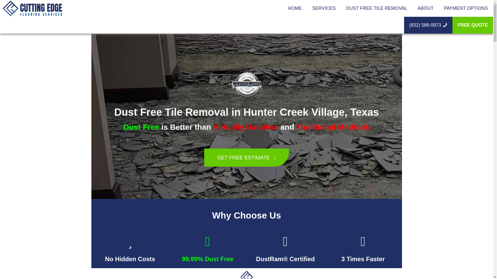  Describe the element at coordinates (377, 8) in the screenshot. I see `DUST FREE TILE REMOVAL` at that location.